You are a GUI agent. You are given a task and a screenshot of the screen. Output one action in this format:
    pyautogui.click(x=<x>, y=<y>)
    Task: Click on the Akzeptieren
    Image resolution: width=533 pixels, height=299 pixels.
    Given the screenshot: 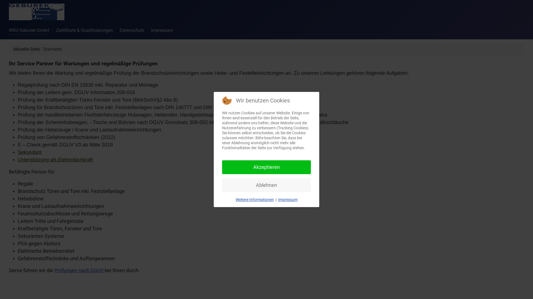 What is the action you would take?
    pyautogui.click(x=266, y=167)
    